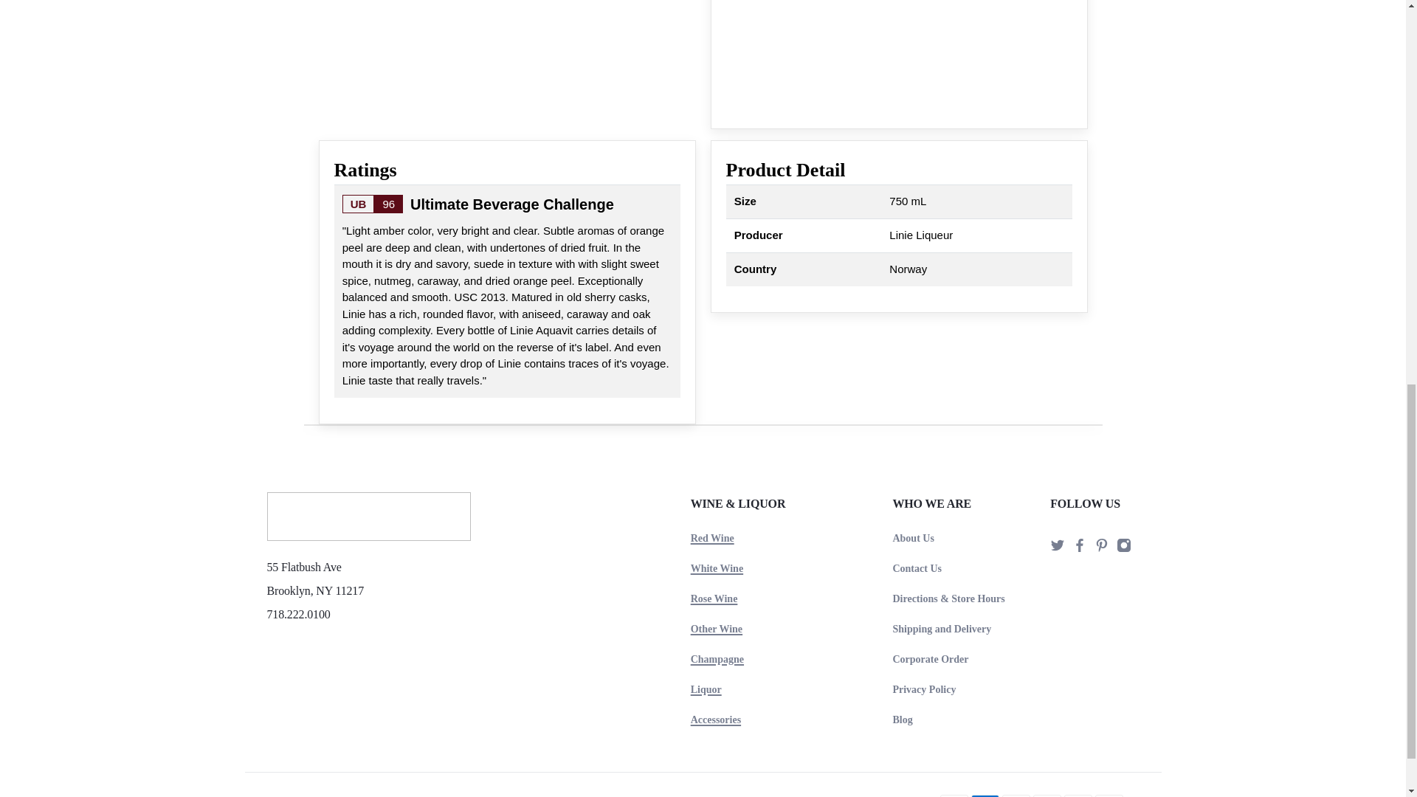 The image size is (1417, 797). Describe the element at coordinates (1016, 796) in the screenshot. I see `Diners Club` at that location.